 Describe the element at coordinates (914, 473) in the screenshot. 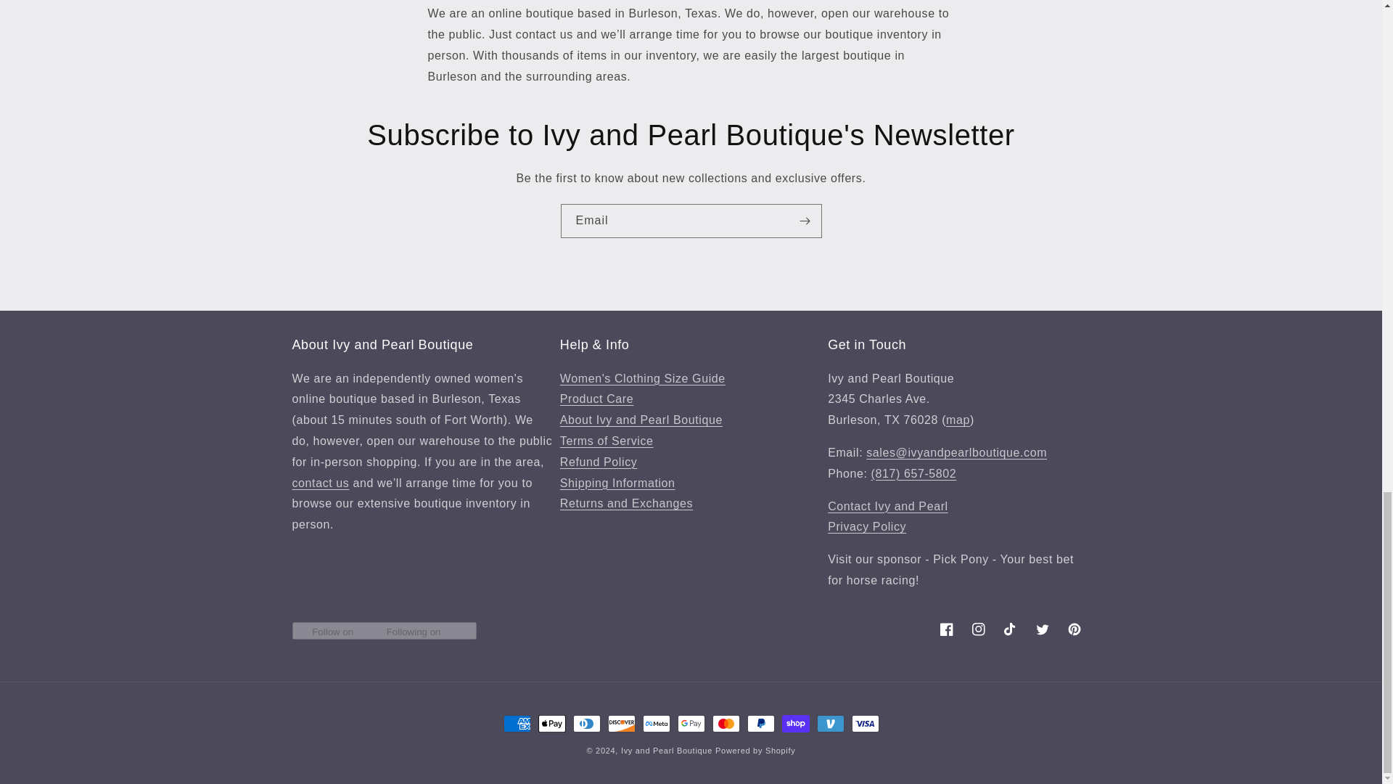

I see `tel:8176575802` at that location.